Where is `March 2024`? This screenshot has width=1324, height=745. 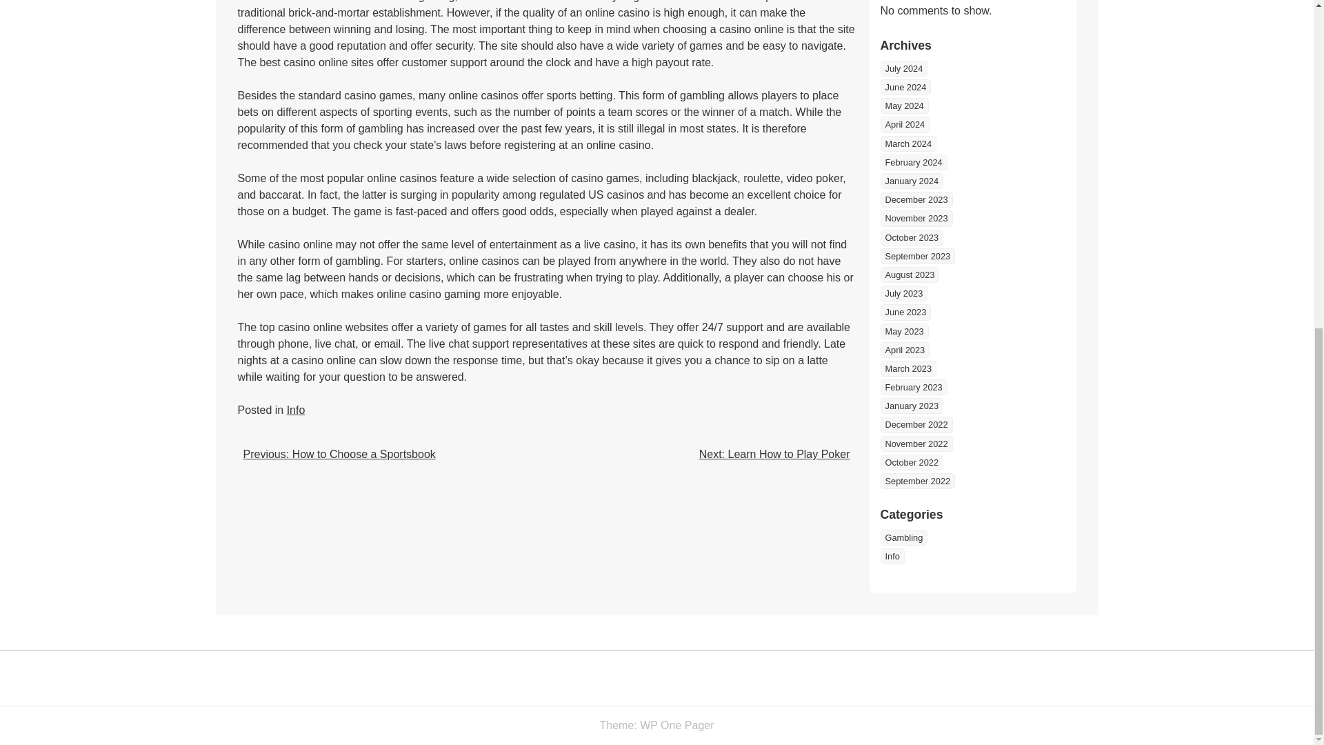 March 2024 is located at coordinates (907, 143).